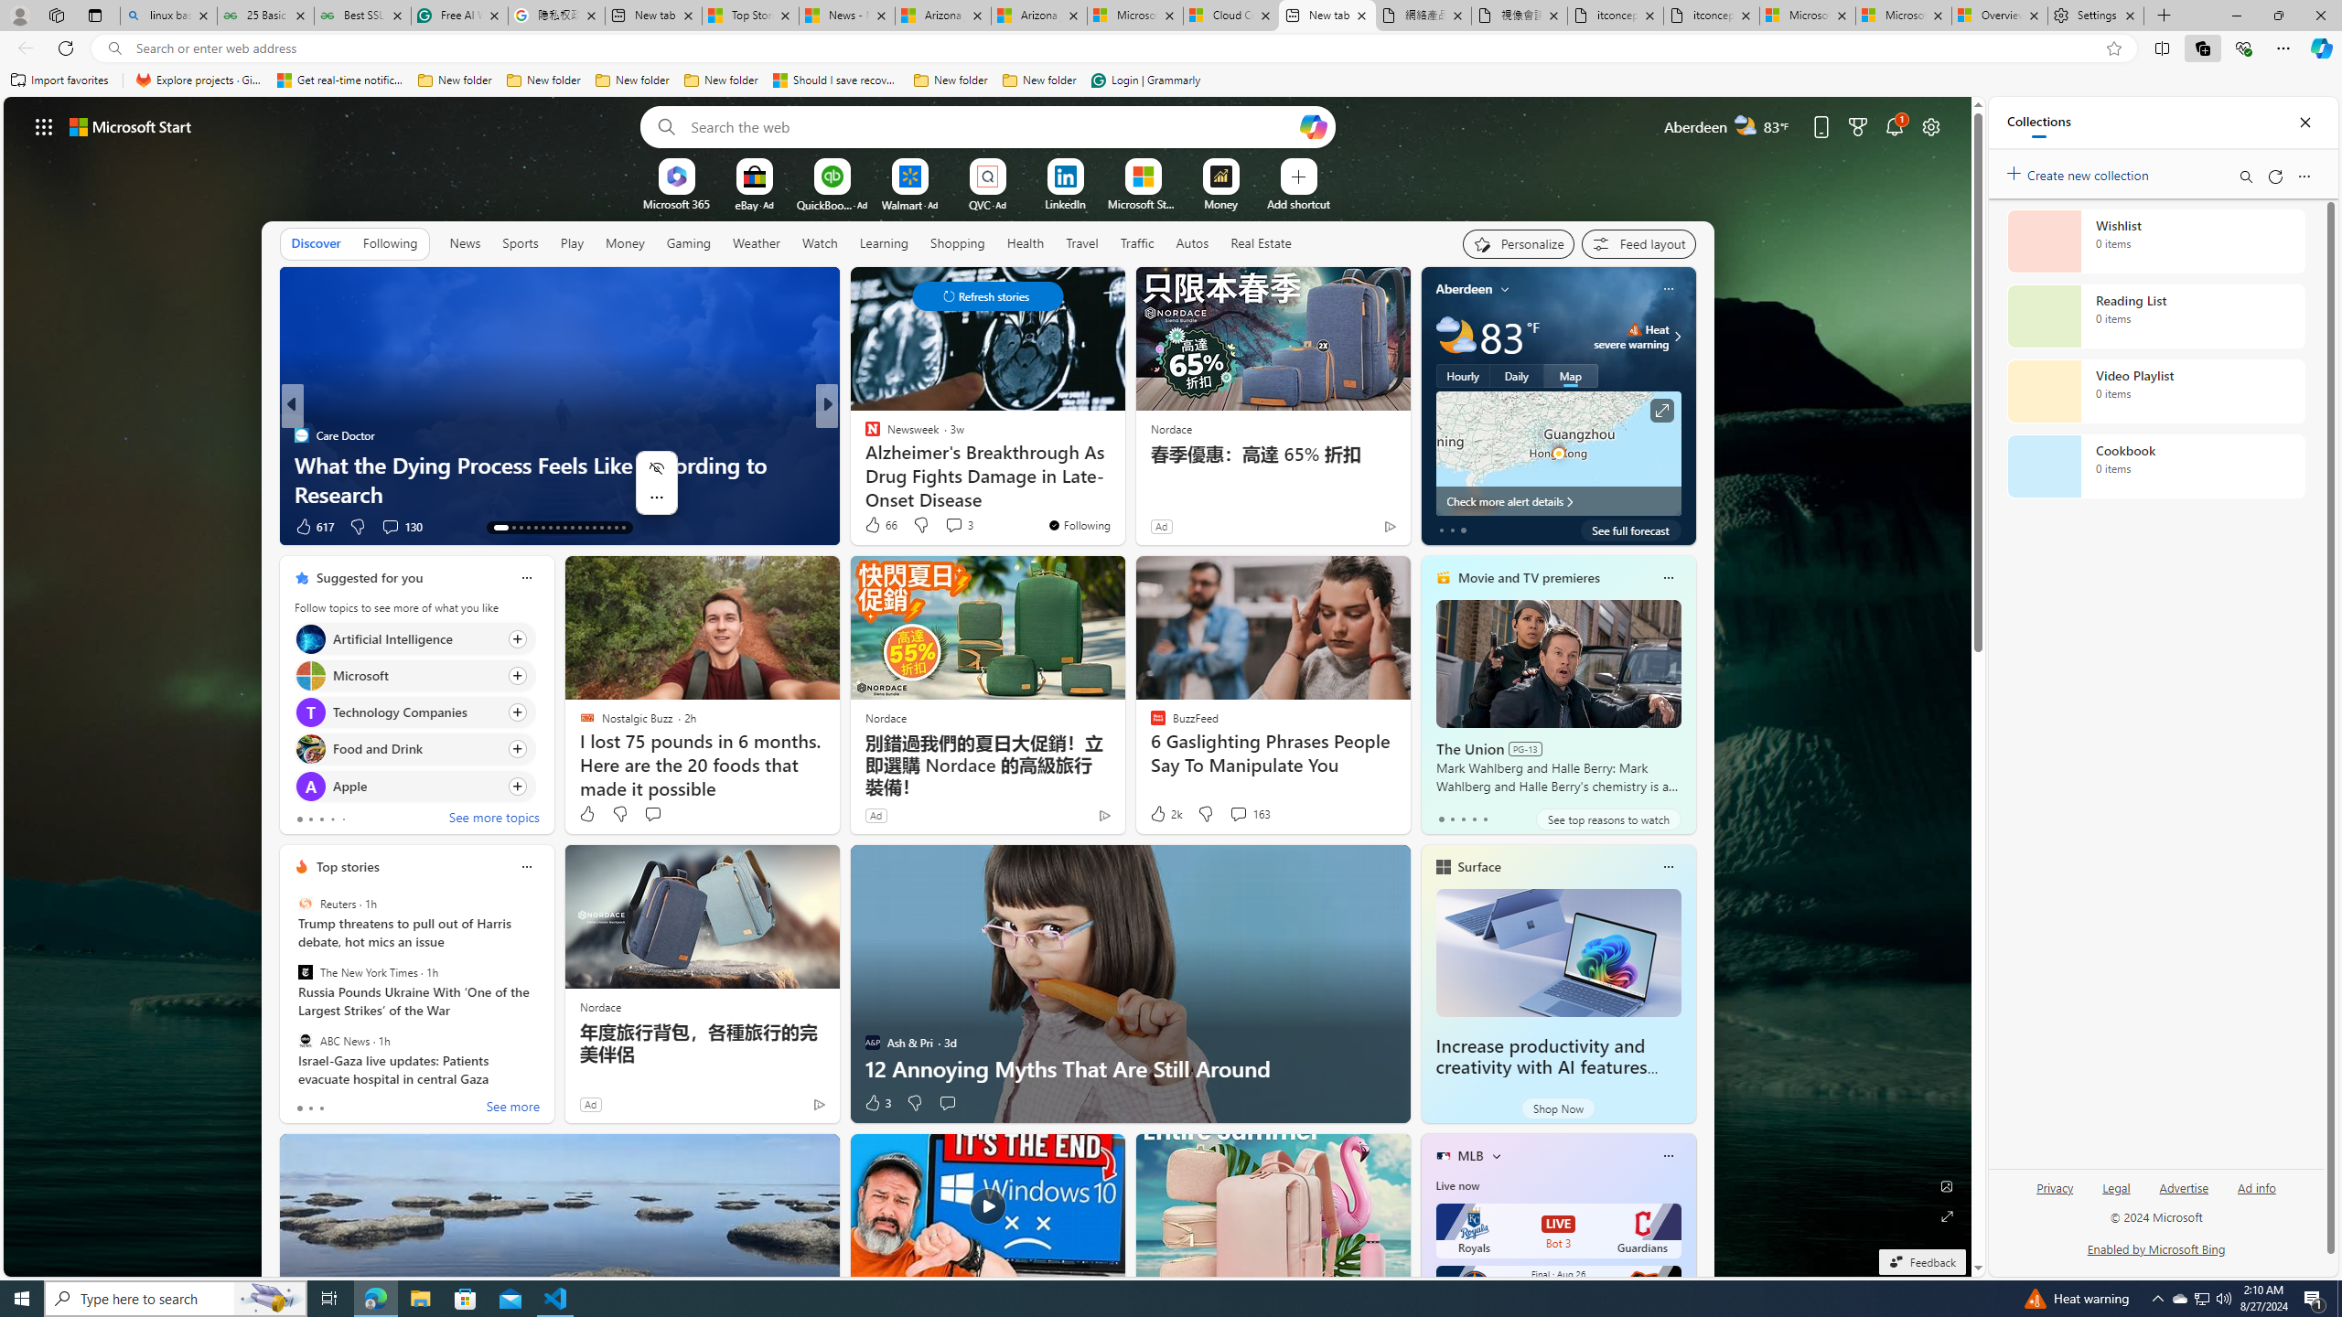  What do you see at coordinates (1528, 578) in the screenshot?
I see `Movie and TV premieres` at bounding box center [1528, 578].